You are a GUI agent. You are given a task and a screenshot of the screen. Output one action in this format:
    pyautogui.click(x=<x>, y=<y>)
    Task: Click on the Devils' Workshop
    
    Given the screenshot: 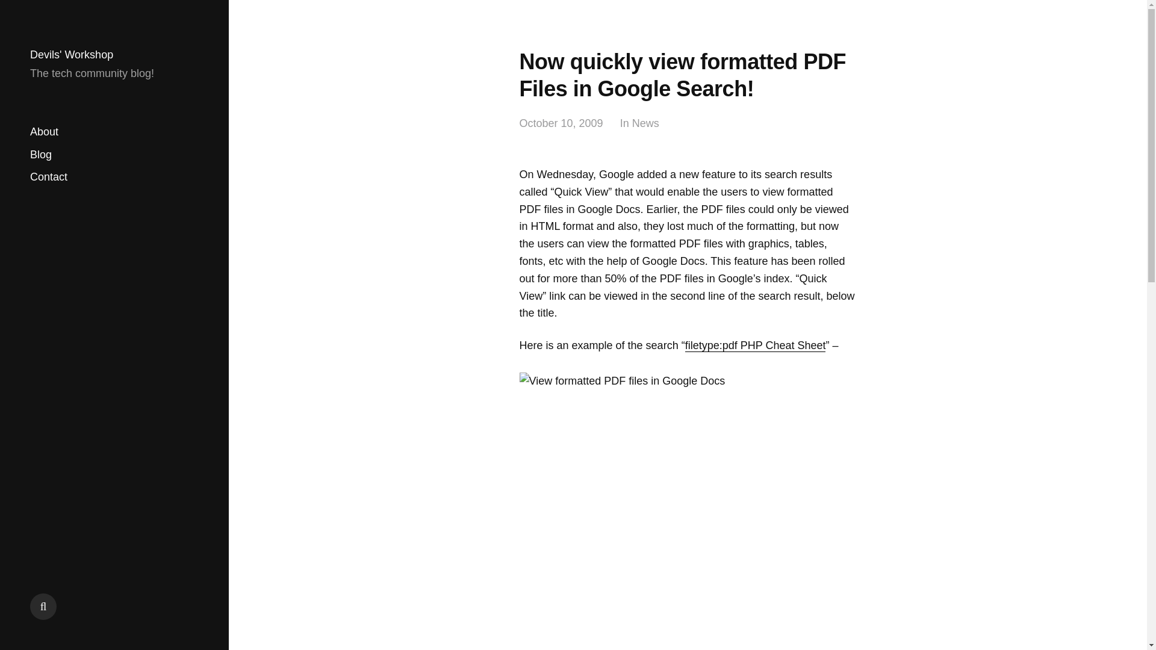 What is the action you would take?
    pyautogui.click(x=71, y=55)
    